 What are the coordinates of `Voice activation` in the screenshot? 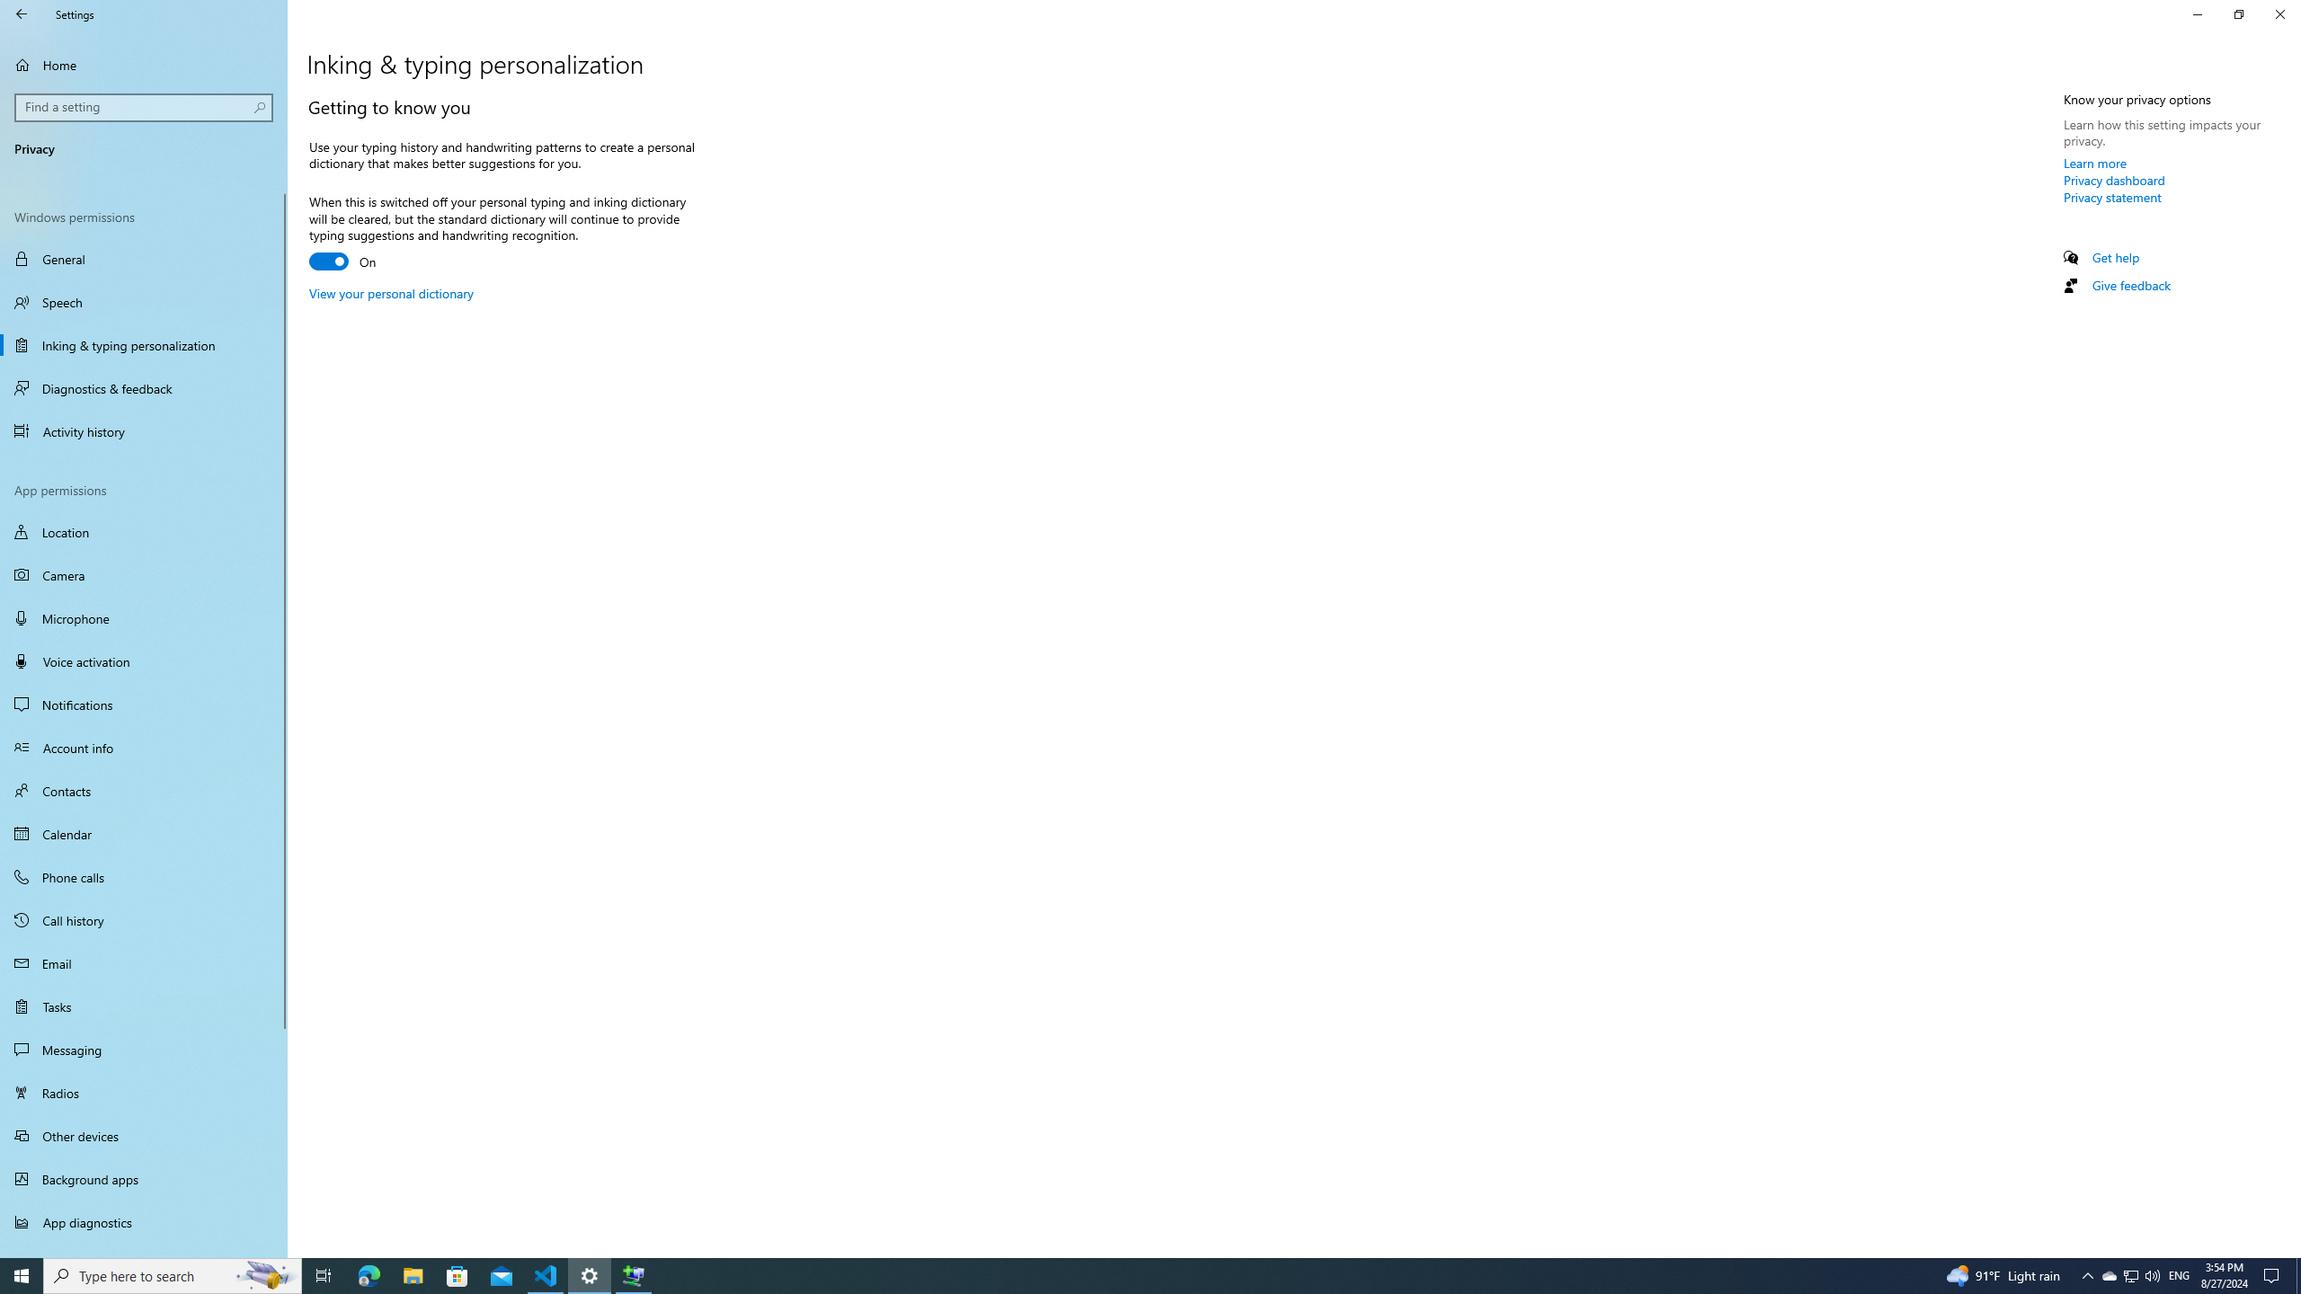 It's located at (144, 661).